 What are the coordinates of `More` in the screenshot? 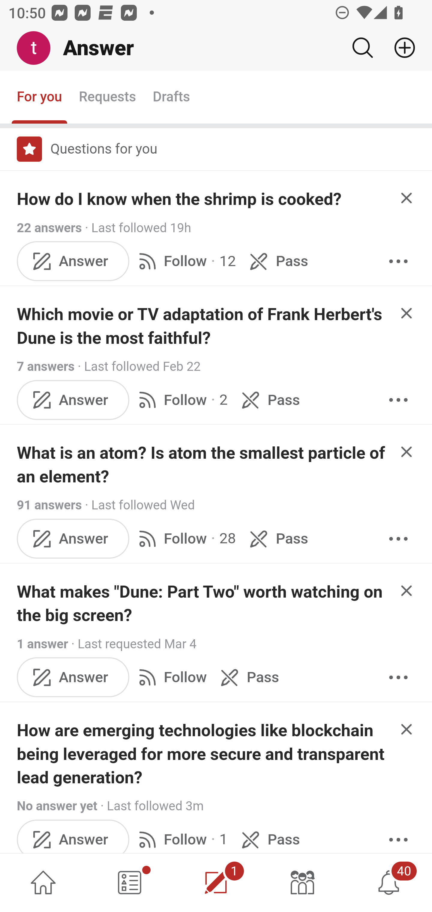 It's located at (398, 677).